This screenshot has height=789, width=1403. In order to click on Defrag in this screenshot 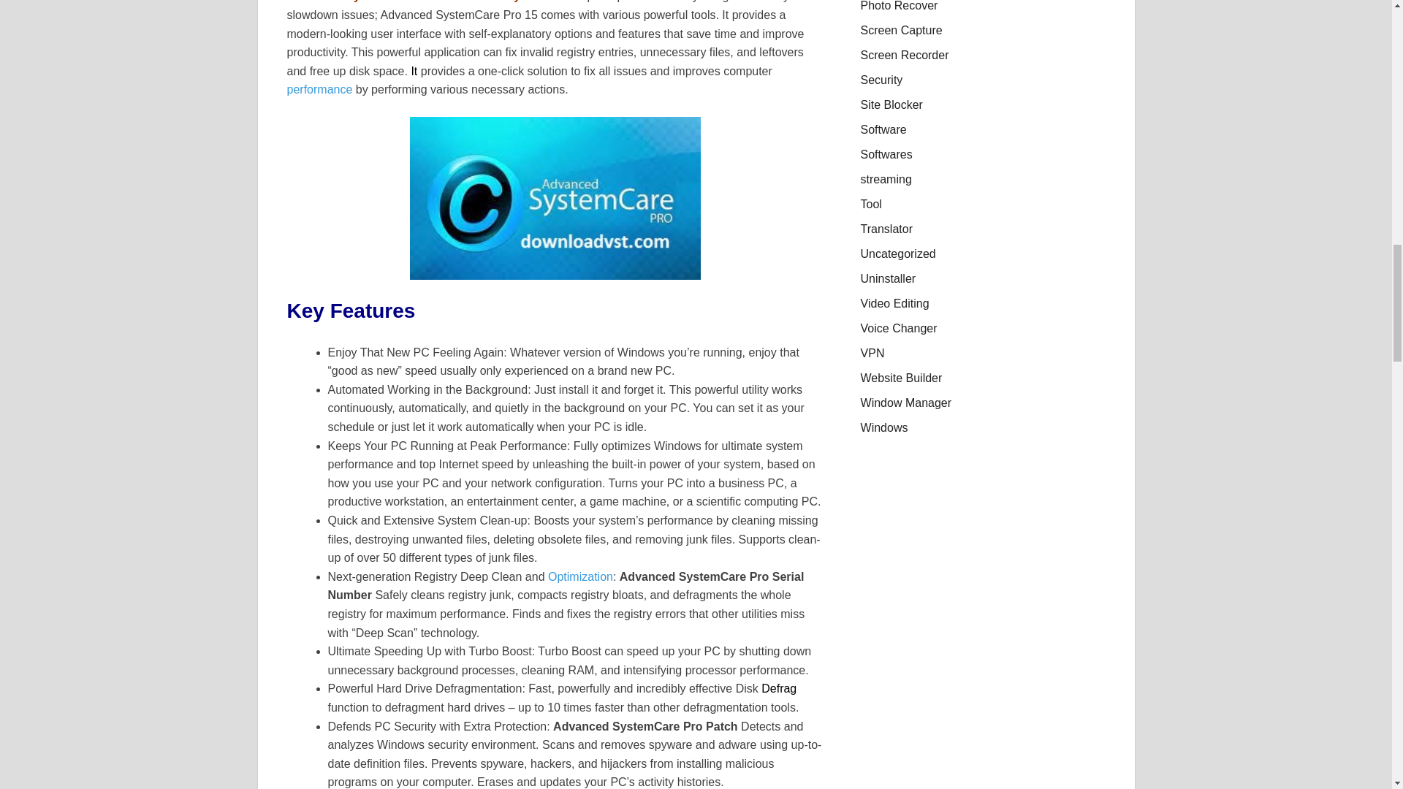, I will do `click(779, 688)`.